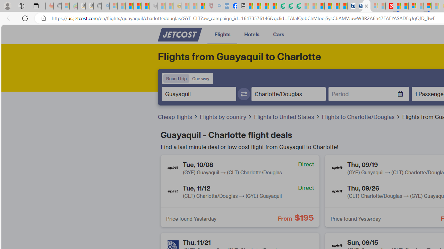 The width and height of the screenshot is (444, 249). I want to click on Refresh, so click(25, 18).